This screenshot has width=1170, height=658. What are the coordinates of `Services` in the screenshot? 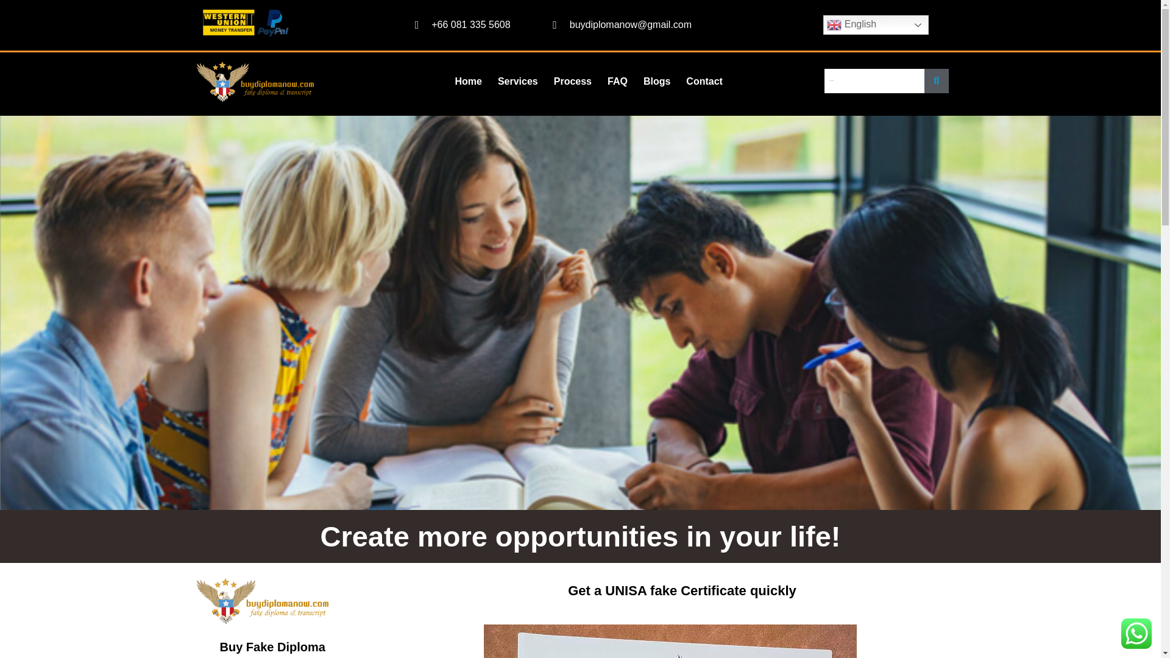 It's located at (518, 81).